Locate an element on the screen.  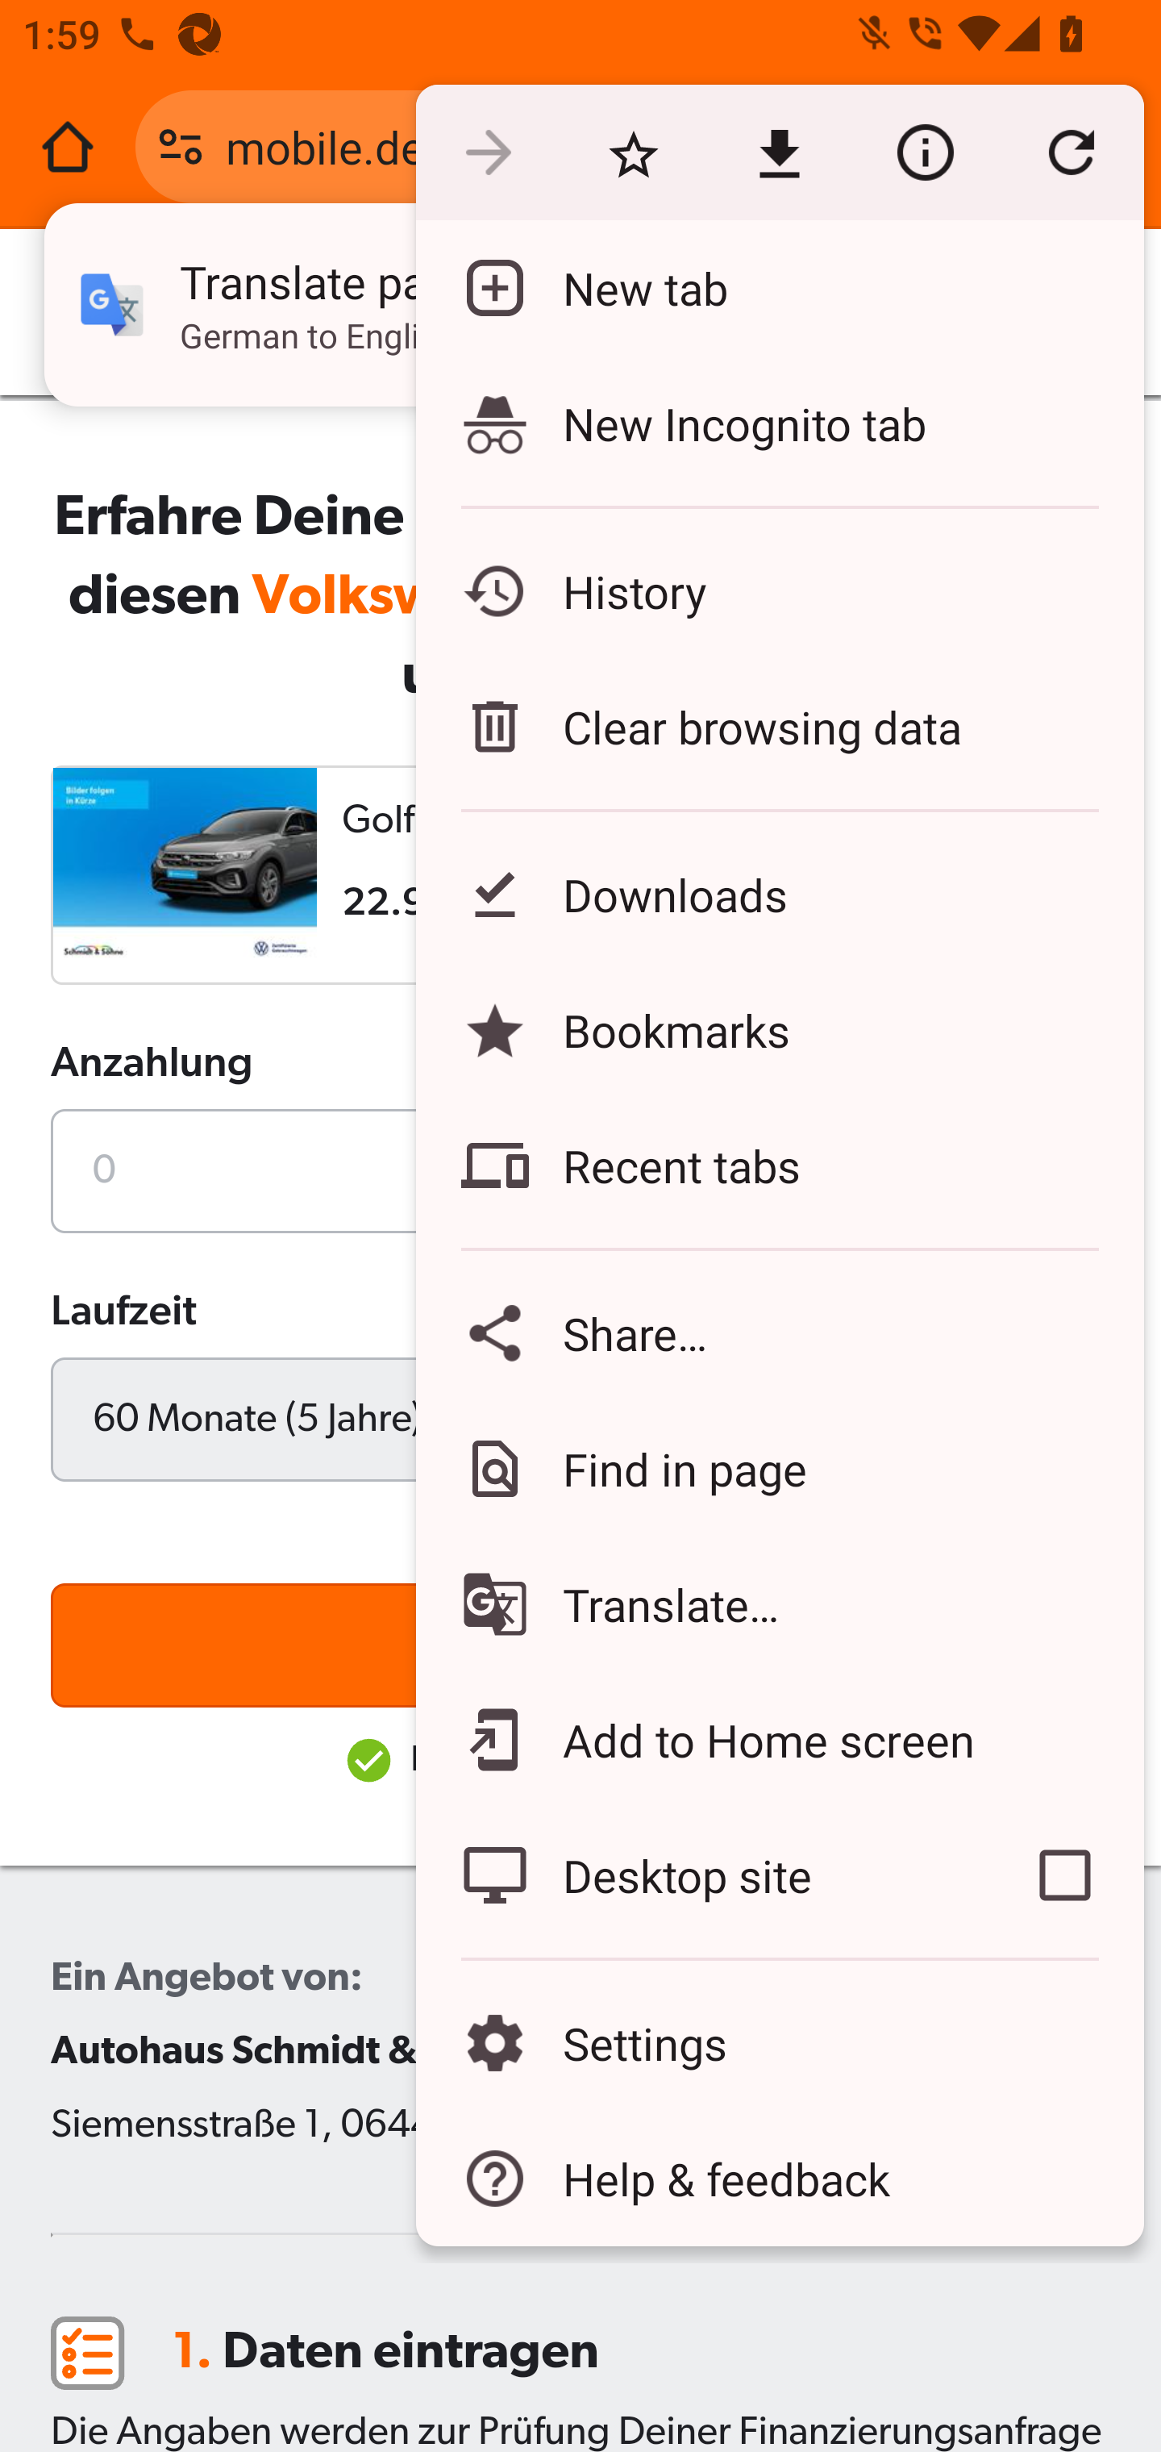
New Incognito tab is located at coordinates (779, 423).